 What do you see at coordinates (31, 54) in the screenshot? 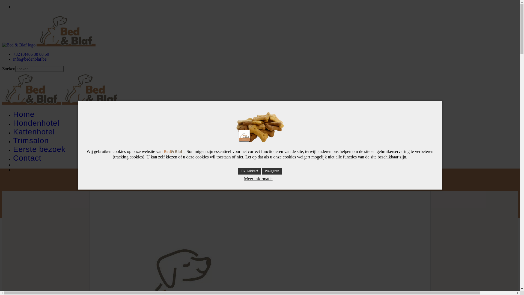
I see `+32 (0)486 38 88 50` at bounding box center [31, 54].